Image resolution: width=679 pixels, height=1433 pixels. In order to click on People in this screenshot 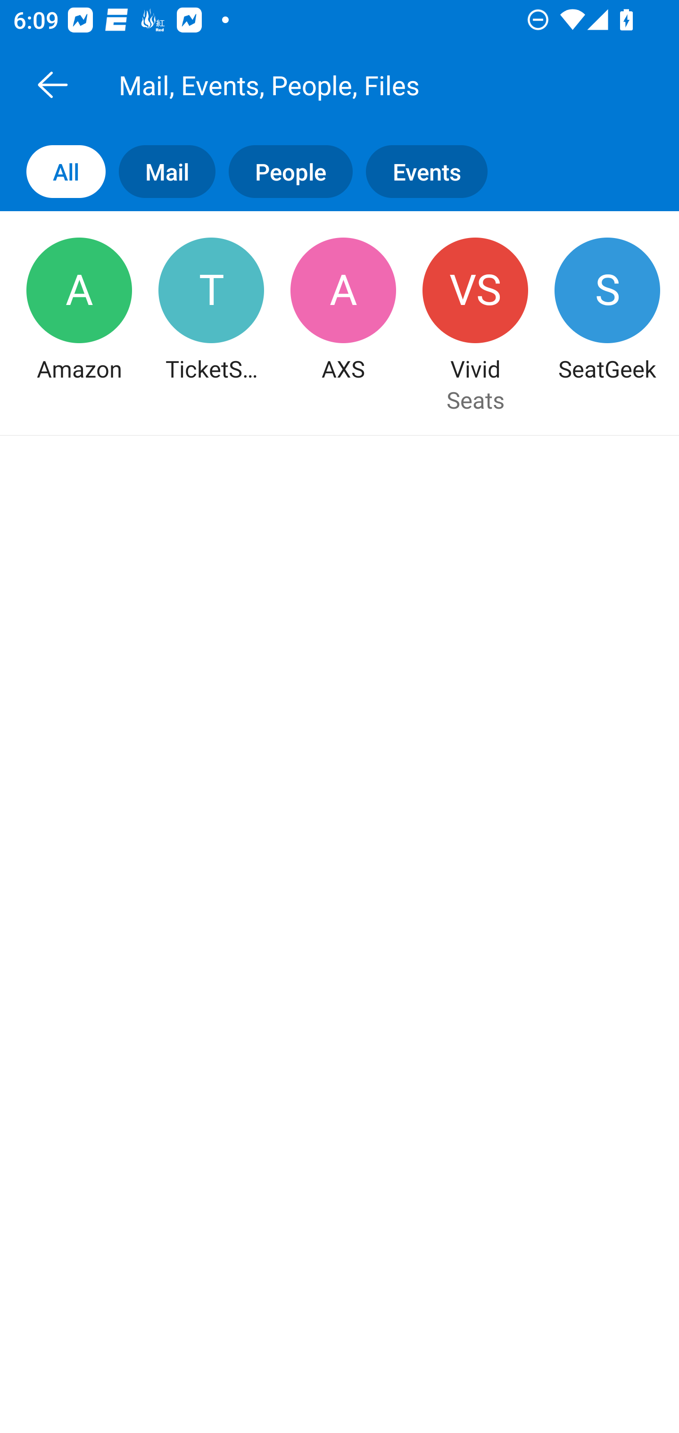, I will do `click(284, 171)`.